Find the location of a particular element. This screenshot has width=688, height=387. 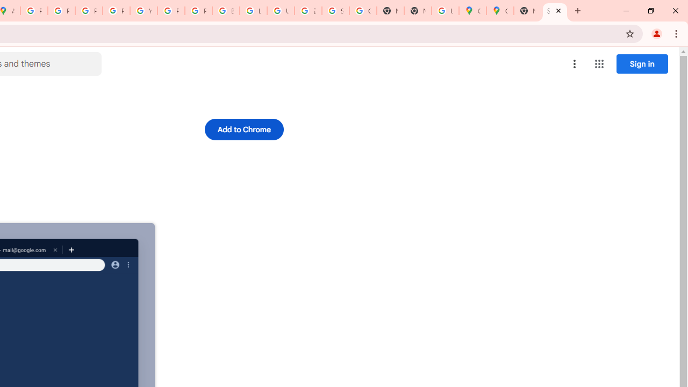

Google Maps is located at coordinates (500, 11).